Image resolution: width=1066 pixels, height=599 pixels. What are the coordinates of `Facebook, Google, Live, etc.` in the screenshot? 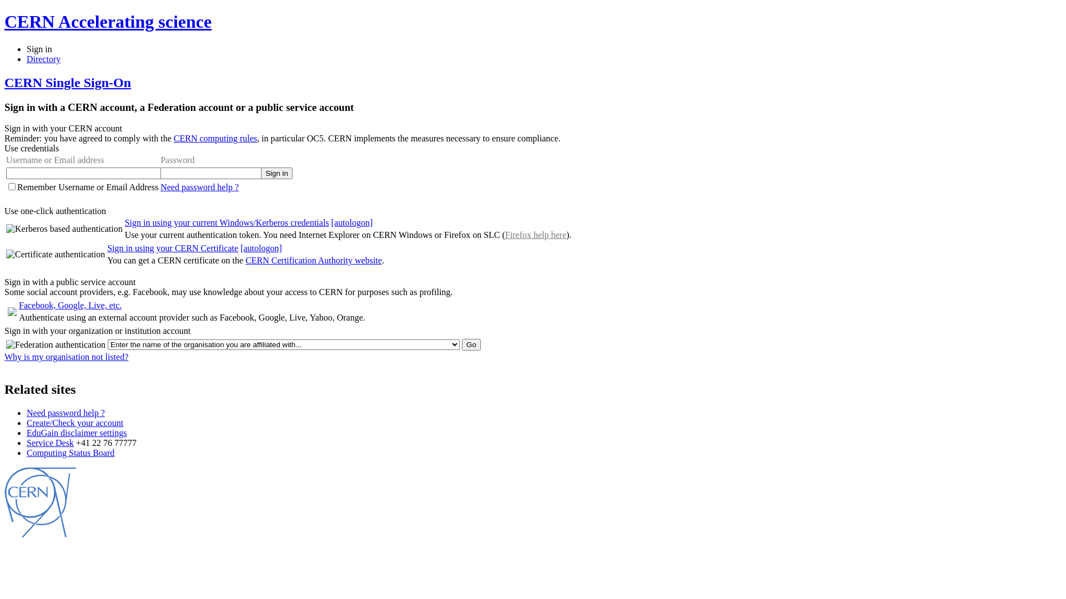 It's located at (70, 305).